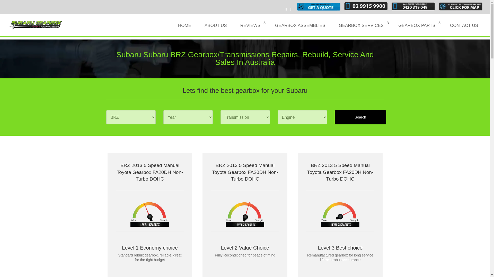 This screenshot has height=277, width=494. Describe the element at coordinates (149, 214) in the screenshot. I see `level1-gearbox` at that location.